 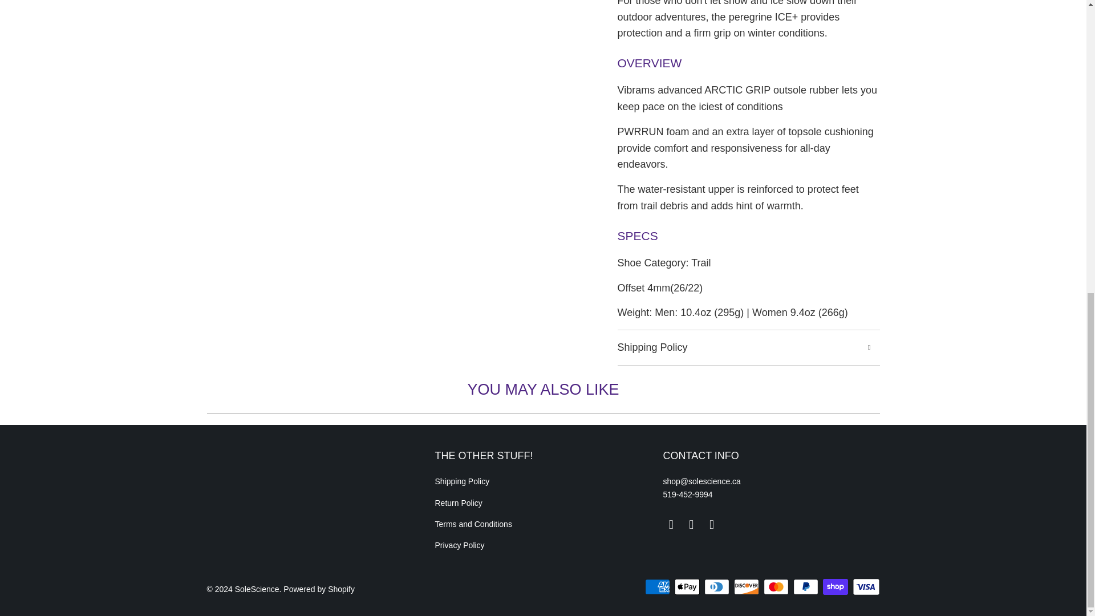 What do you see at coordinates (717, 587) in the screenshot?
I see `Diners Club` at bounding box center [717, 587].